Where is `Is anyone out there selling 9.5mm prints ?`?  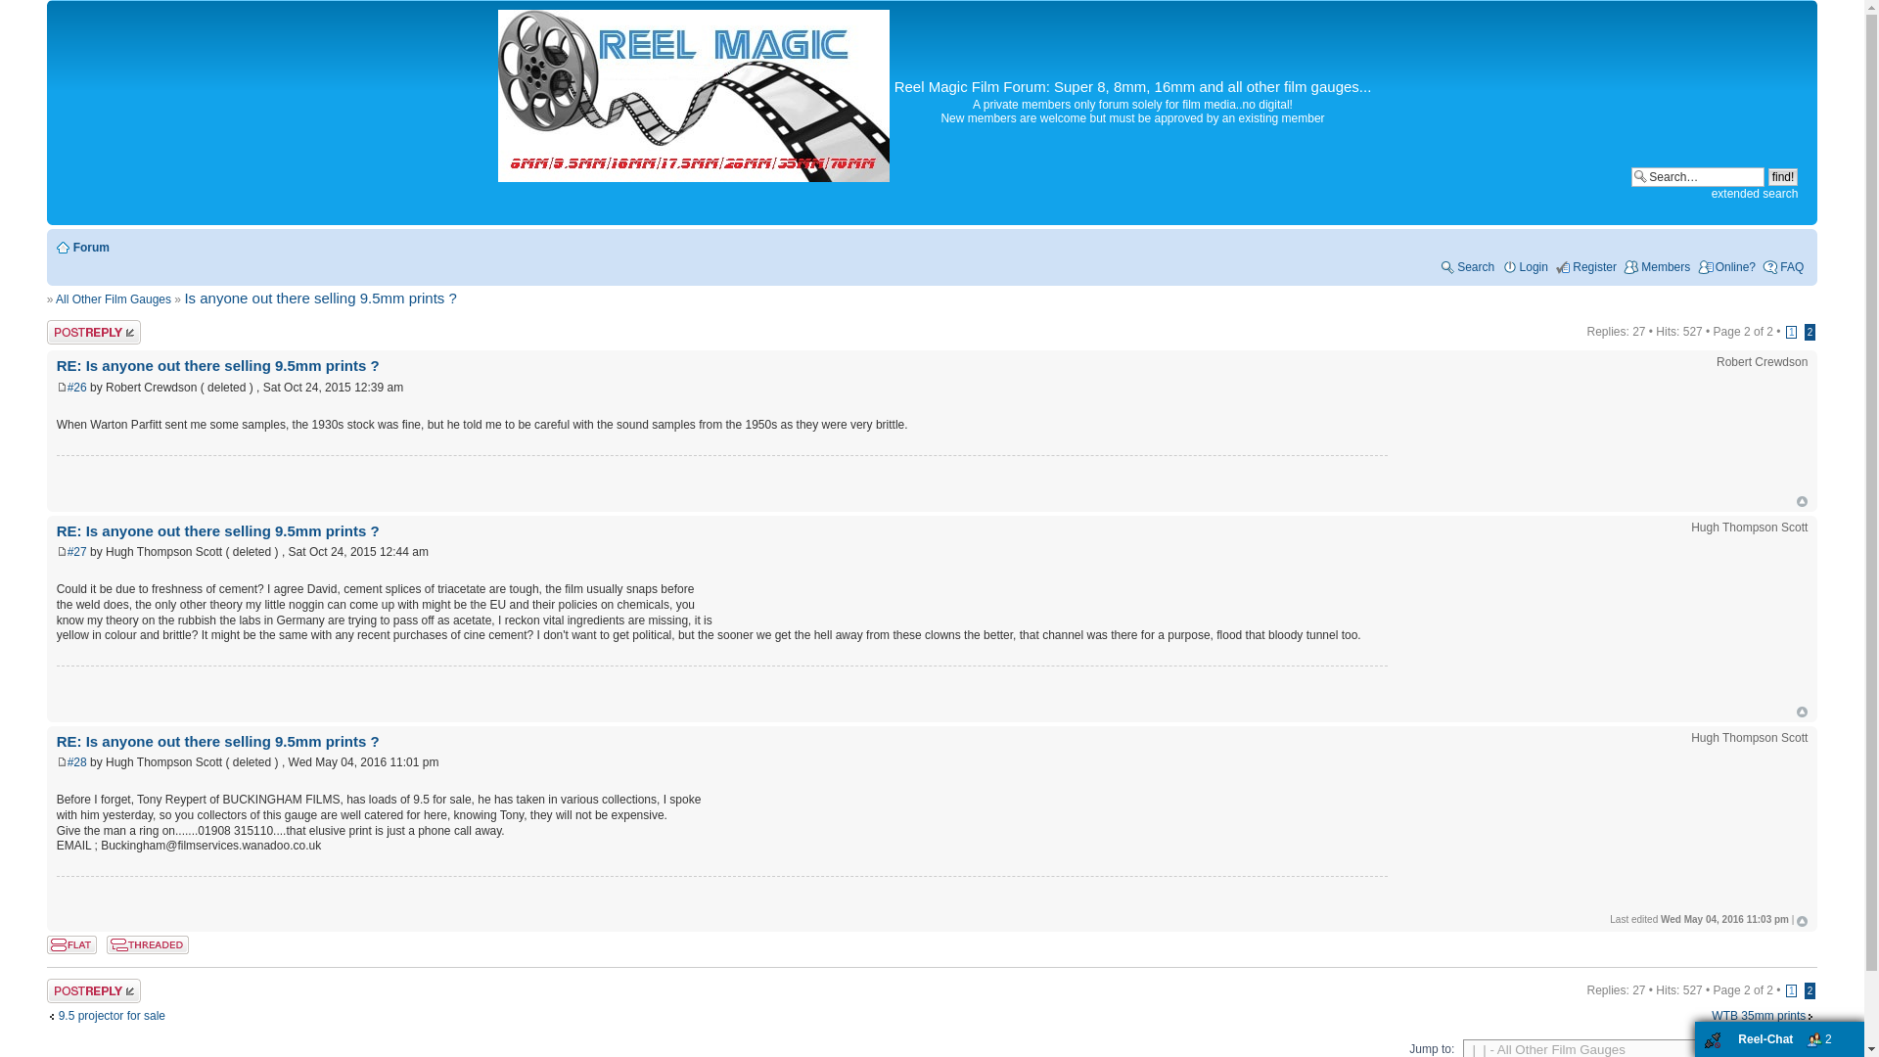 Is anyone out there selling 9.5mm prints ? is located at coordinates (320, 298).